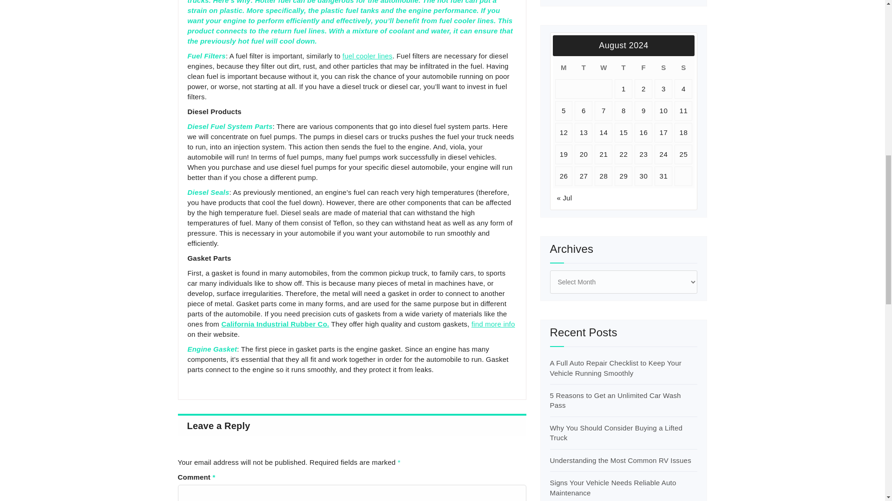 The height and width of the screenshot is (501, 892). Describe the element at coordinates (616, 400) in the screenshot. I see `5 Reasons to Get an Unlimited Car Wash Pass` at that location.